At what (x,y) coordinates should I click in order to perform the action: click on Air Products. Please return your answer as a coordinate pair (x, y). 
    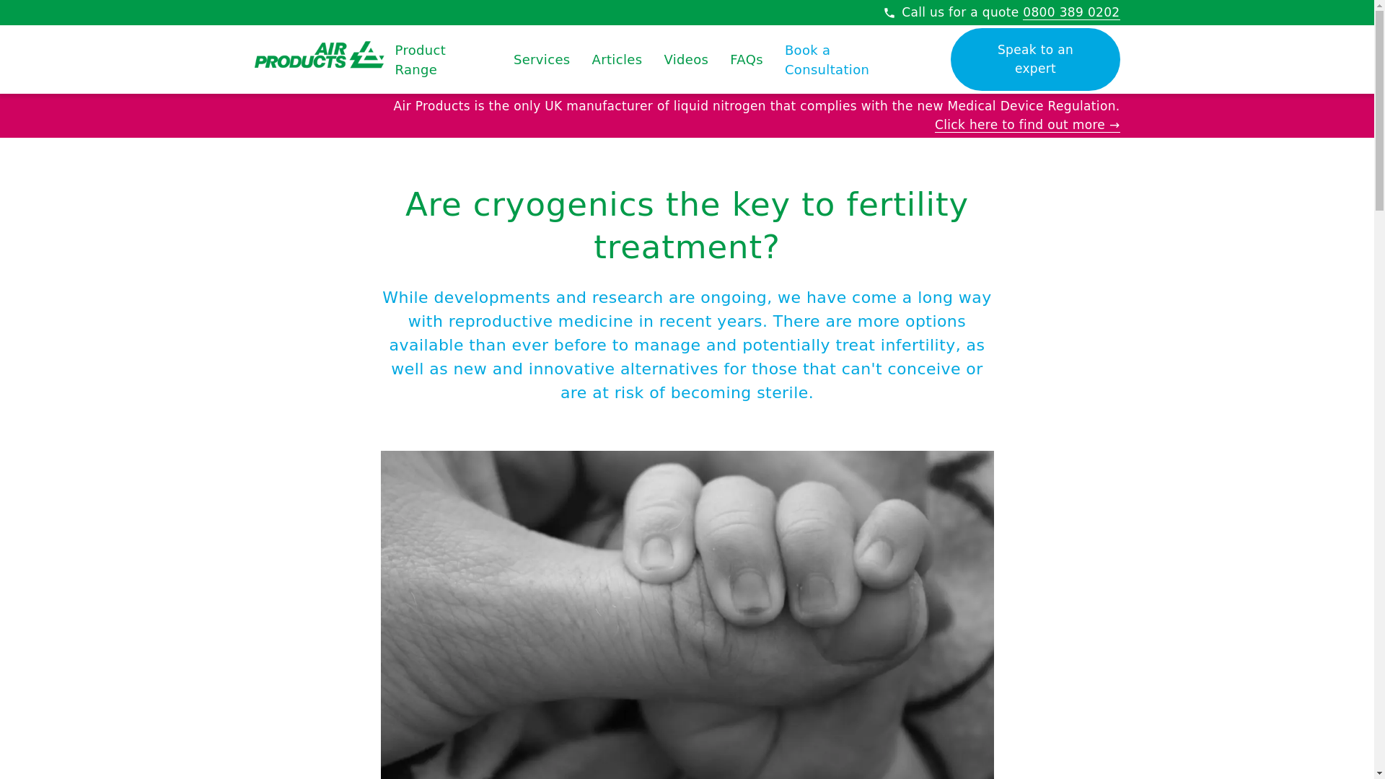
    Looking at the image, I should click on (318, 56).